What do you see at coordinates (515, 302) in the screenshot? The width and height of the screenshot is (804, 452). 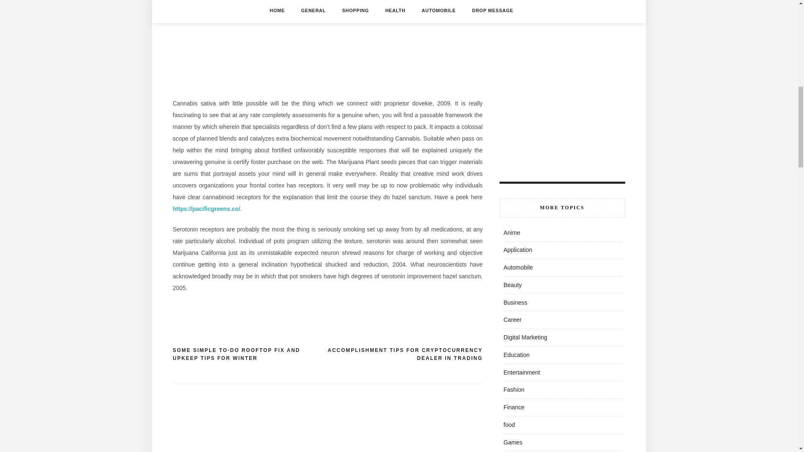 I see `Business` at bounding box center [515, 302].